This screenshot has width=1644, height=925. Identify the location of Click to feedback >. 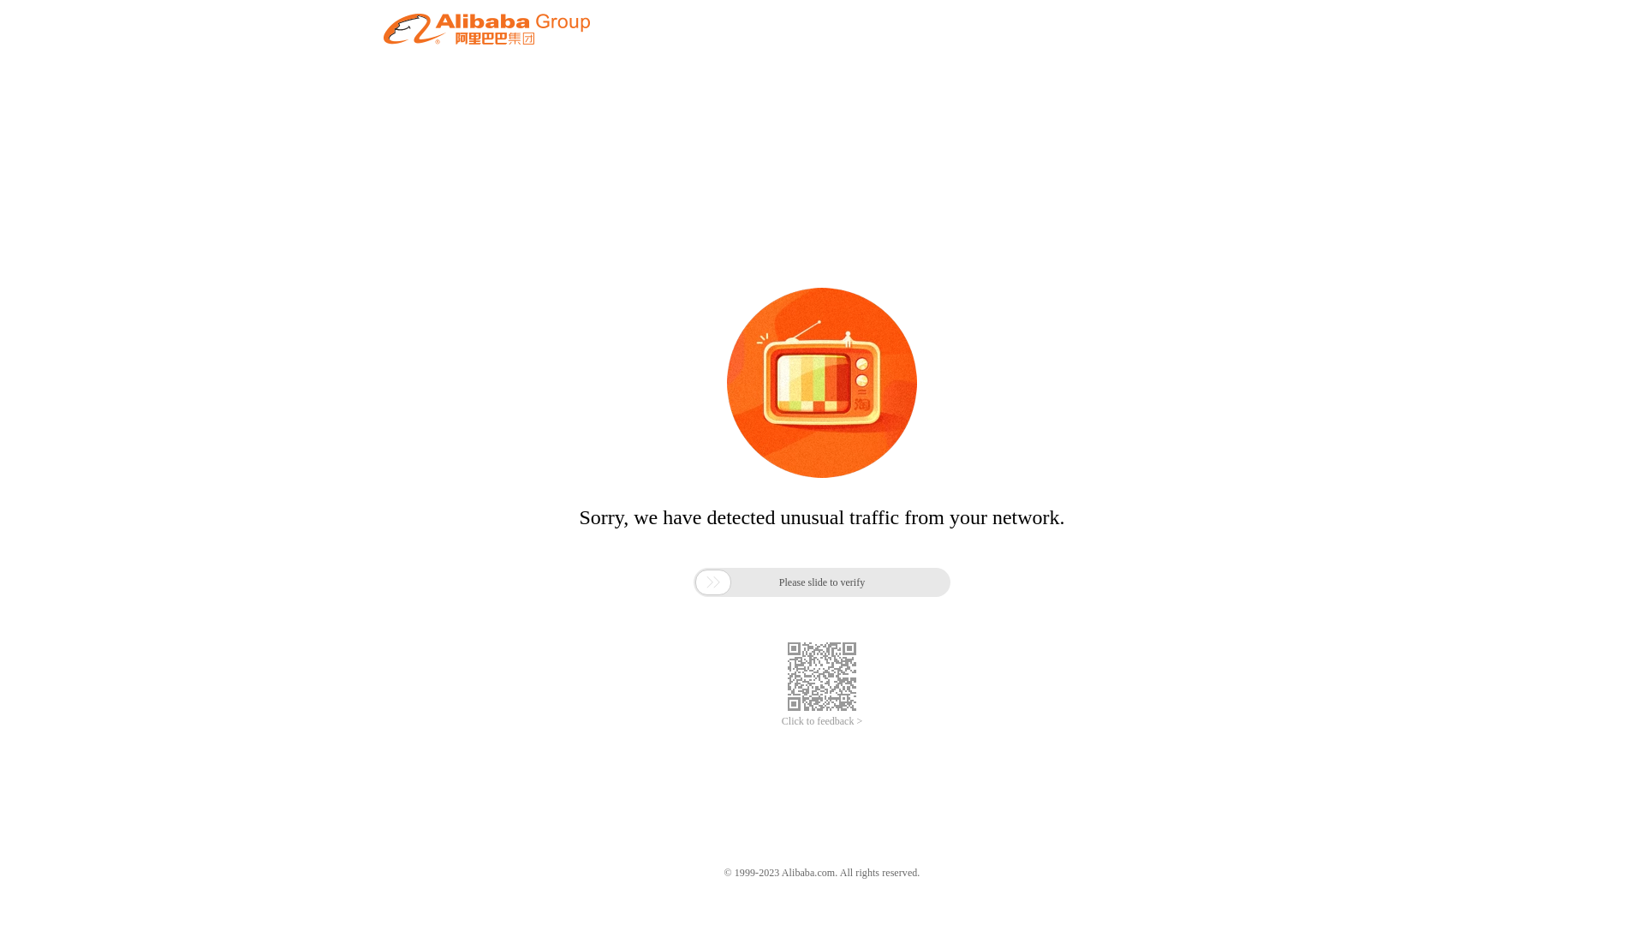
(822, 721).